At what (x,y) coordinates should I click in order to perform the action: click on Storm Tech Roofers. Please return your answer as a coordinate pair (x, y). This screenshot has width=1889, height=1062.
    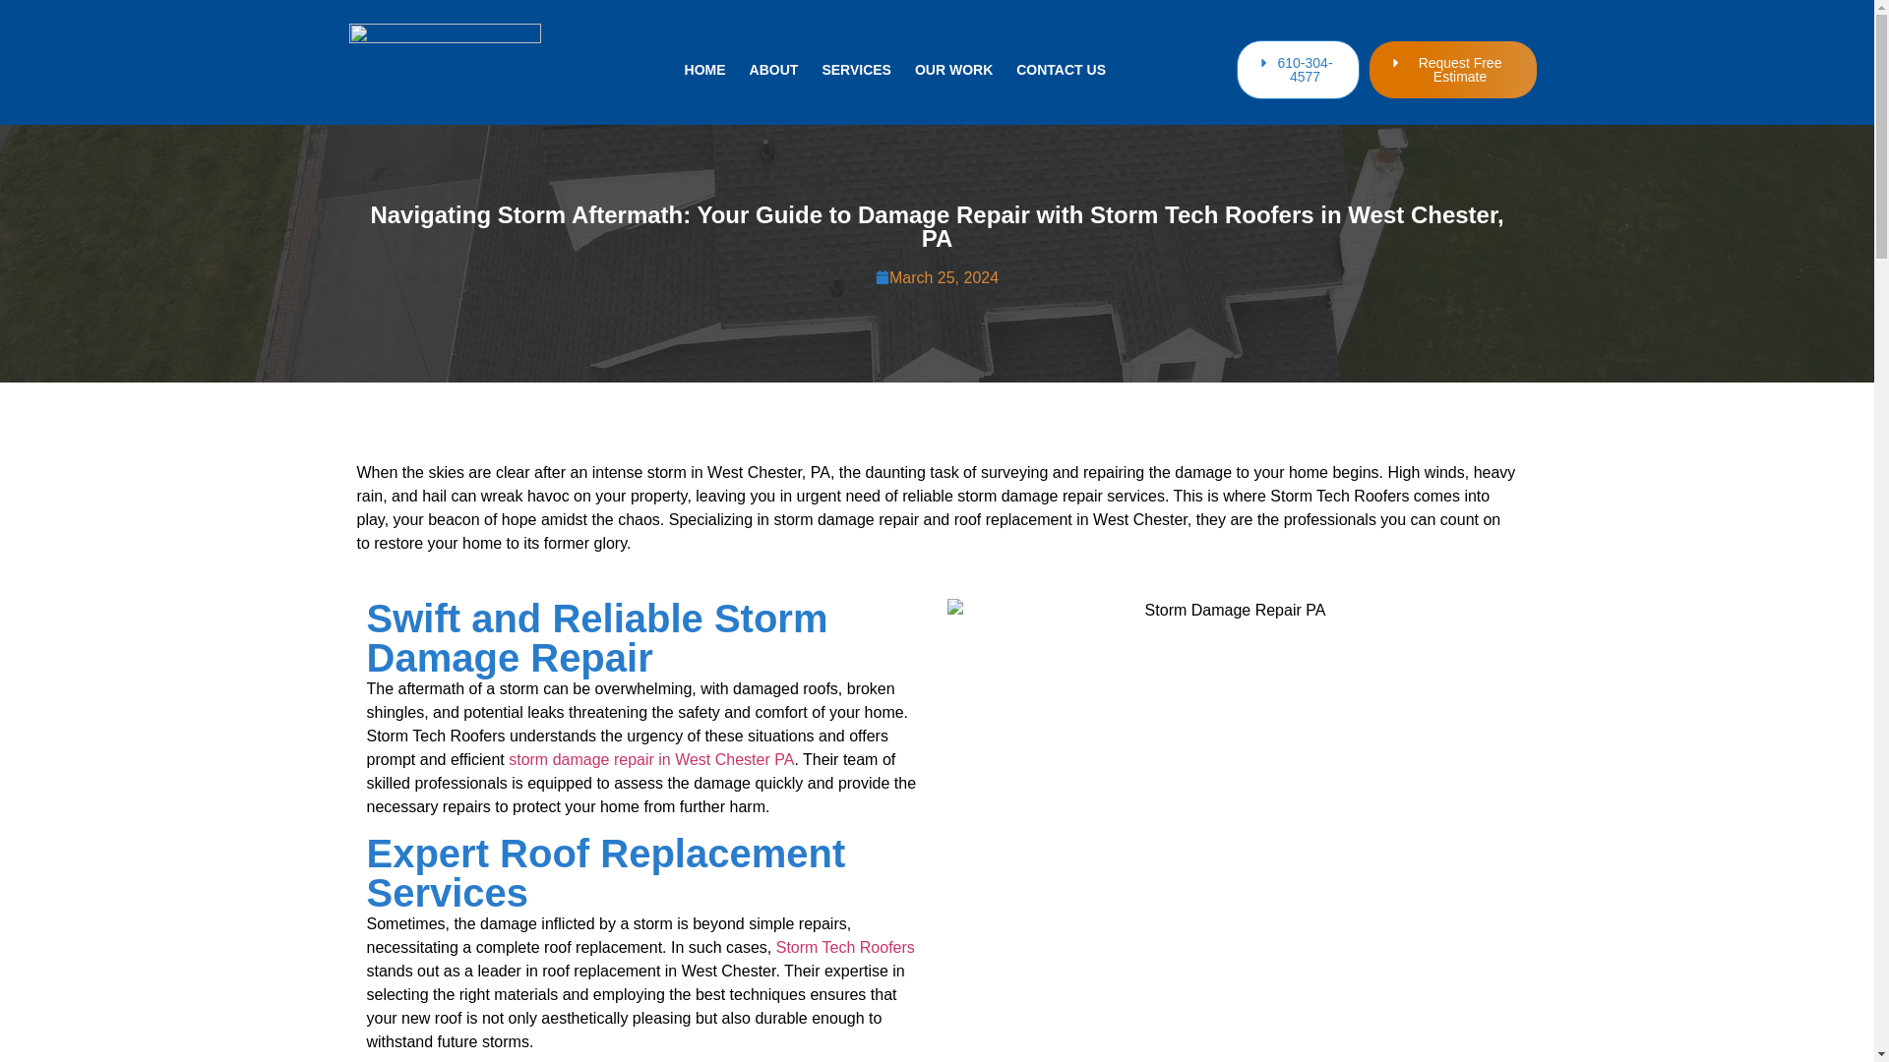
    Looking at the image, I should click on (845, 947).